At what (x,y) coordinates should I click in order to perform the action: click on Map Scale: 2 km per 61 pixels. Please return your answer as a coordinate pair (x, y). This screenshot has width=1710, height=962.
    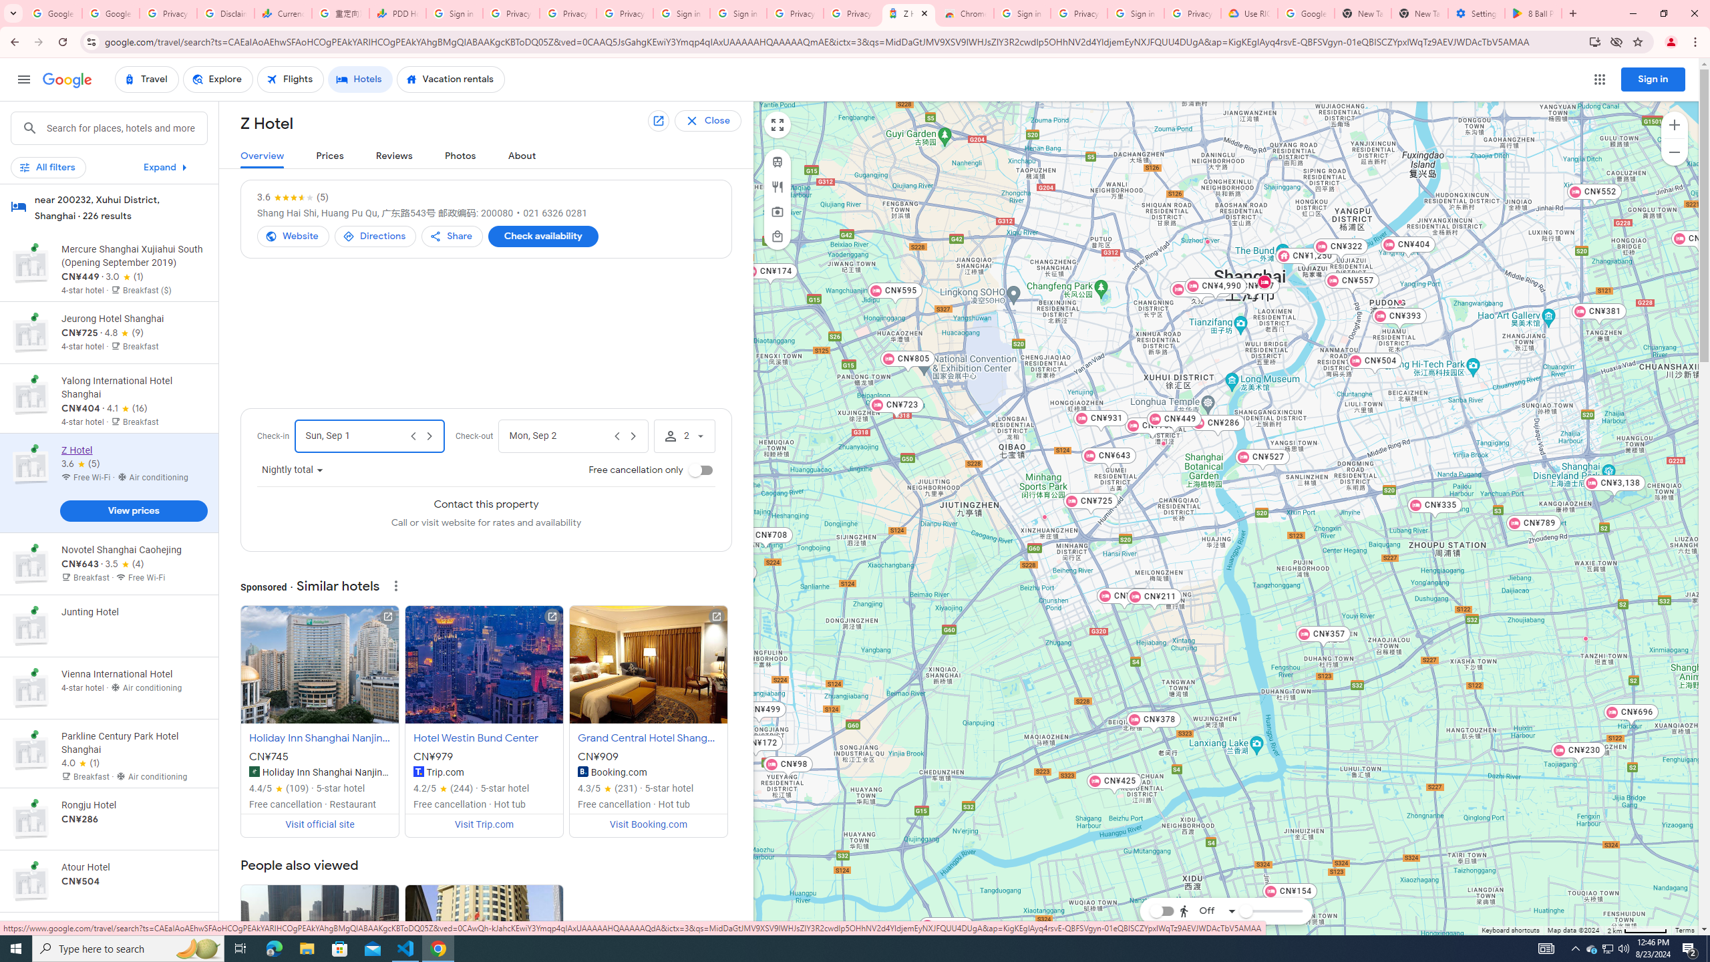
    Looking at the image, I should click on (1637, 930).